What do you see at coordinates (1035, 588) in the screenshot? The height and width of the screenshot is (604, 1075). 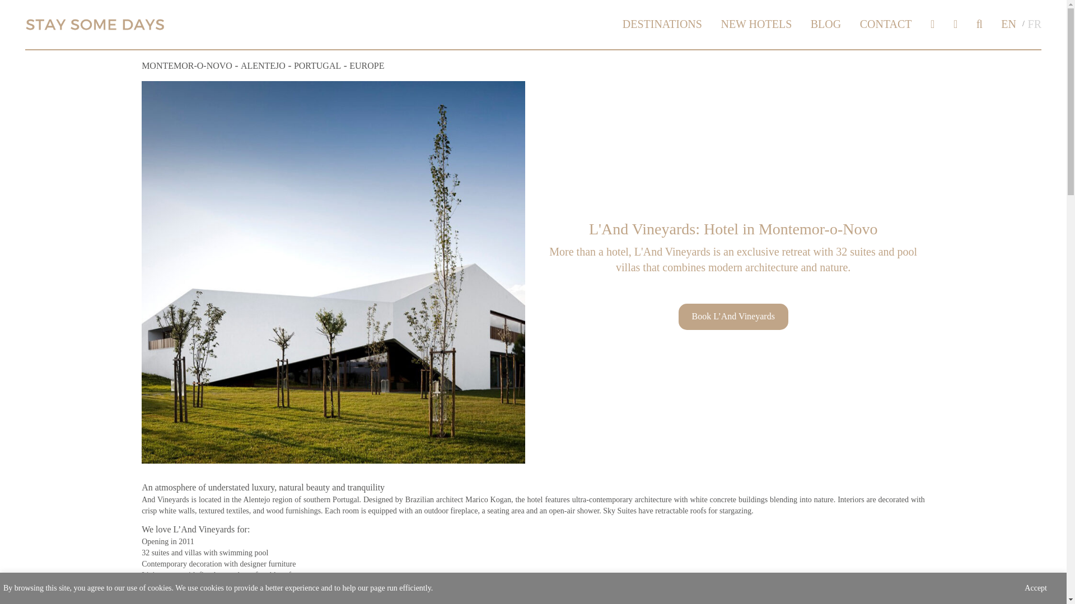 I see `Accept` at bounding box center [1035, 588].